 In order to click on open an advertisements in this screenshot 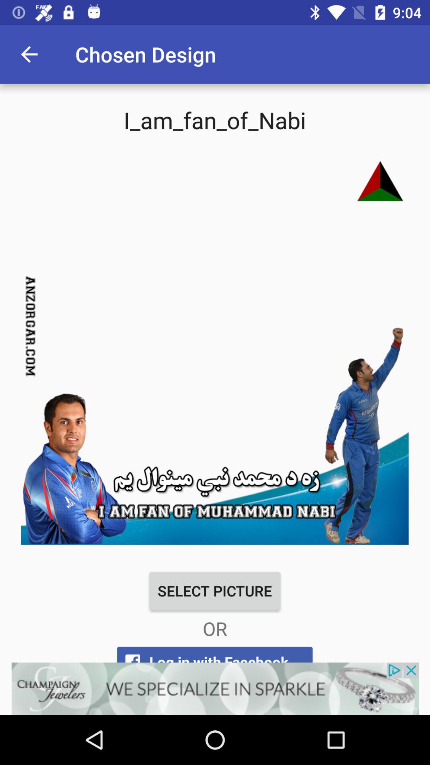, I will do `click(215, 688)`.